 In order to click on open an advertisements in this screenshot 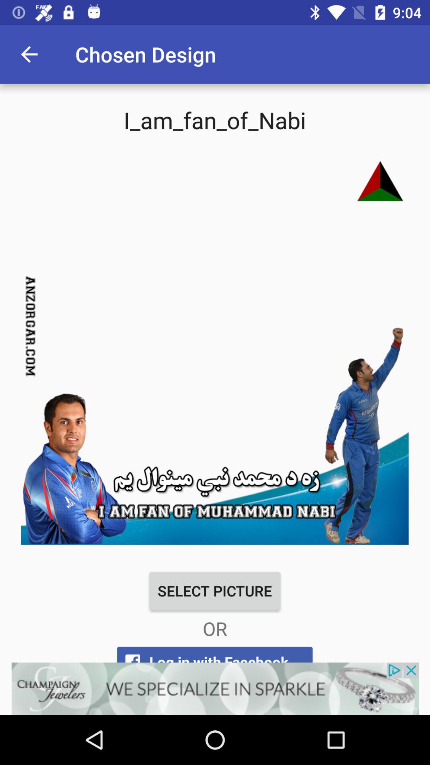, I will do `click(215, 688)`.